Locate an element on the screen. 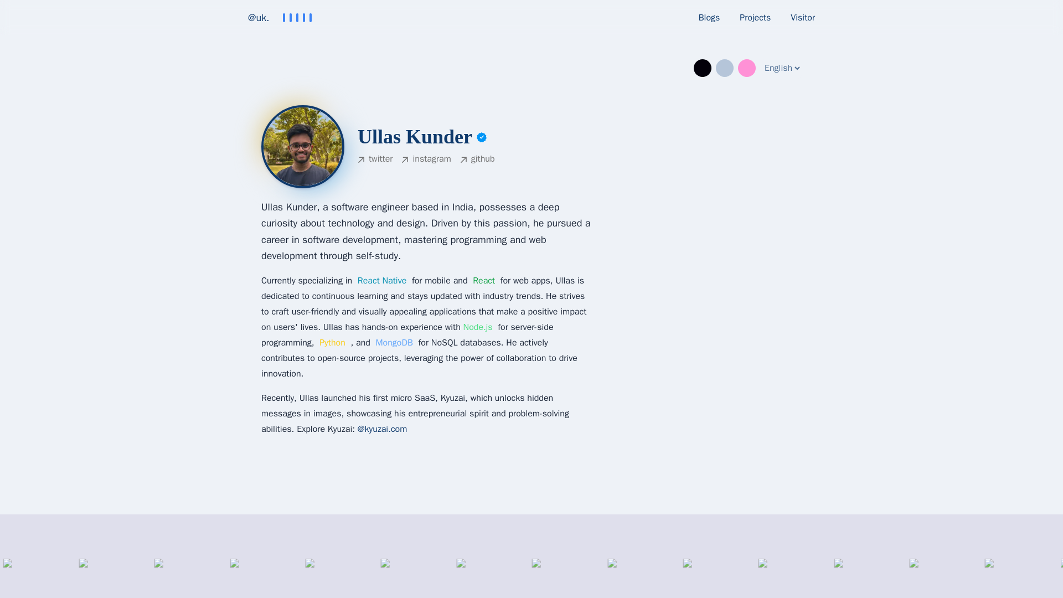  nodejs is located at coordinates (478, 327).